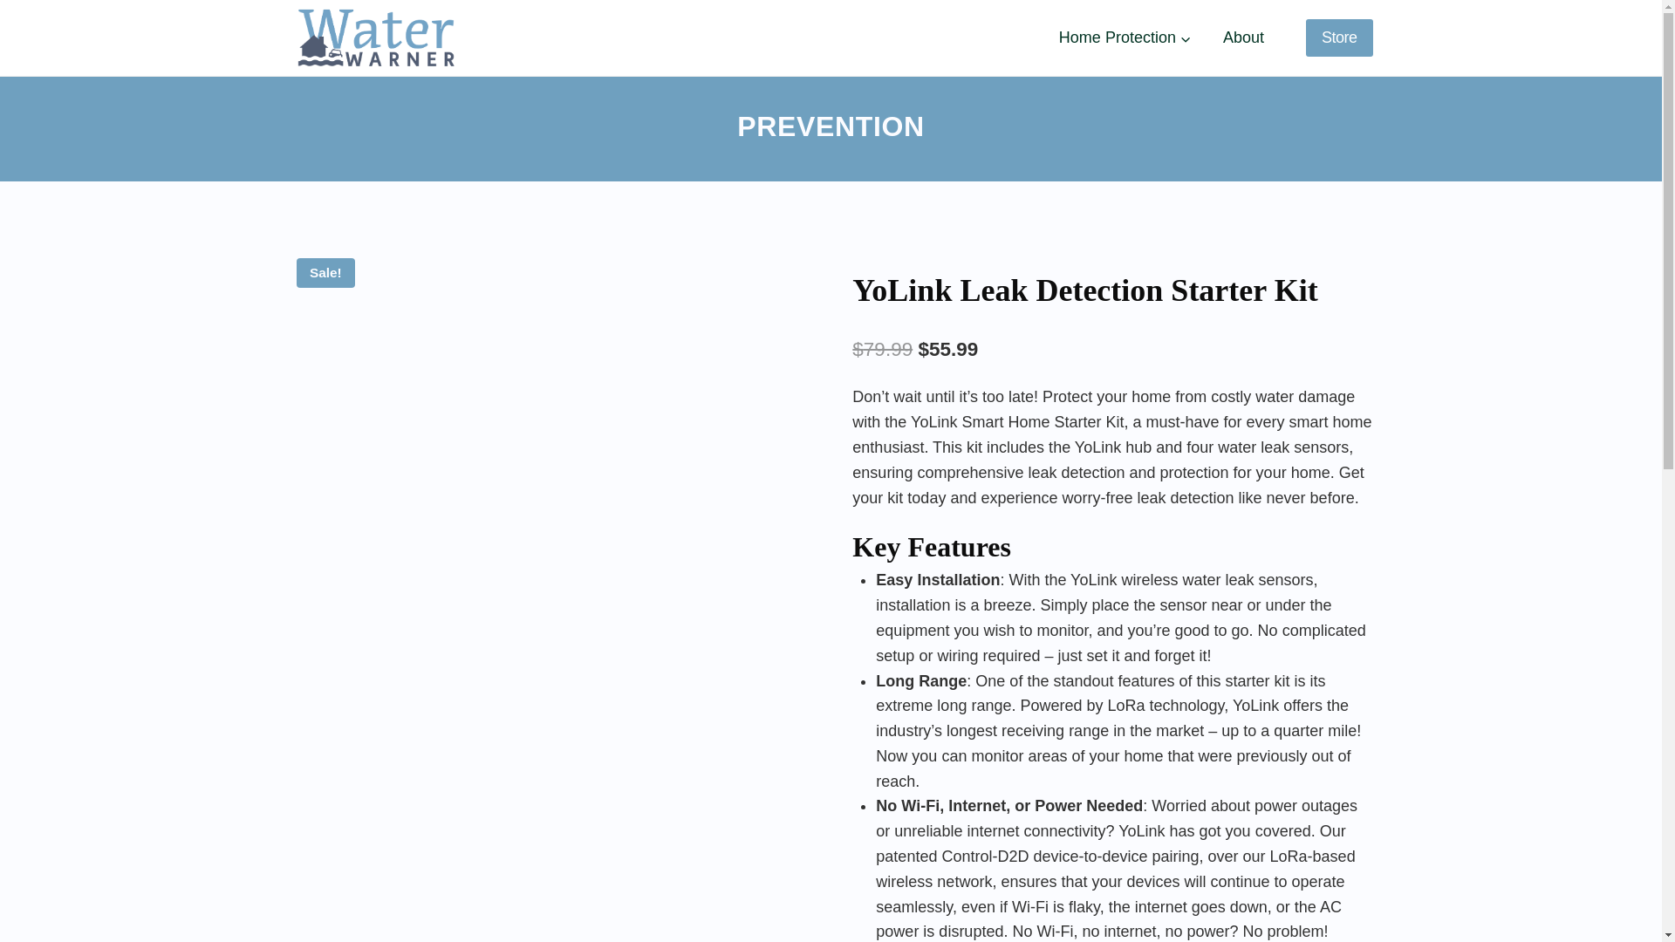 This screenshot has height=942, width=1675. Describe the element at coordinates (1125, 38) in the screenshot. I see `Home Protection` at that location.